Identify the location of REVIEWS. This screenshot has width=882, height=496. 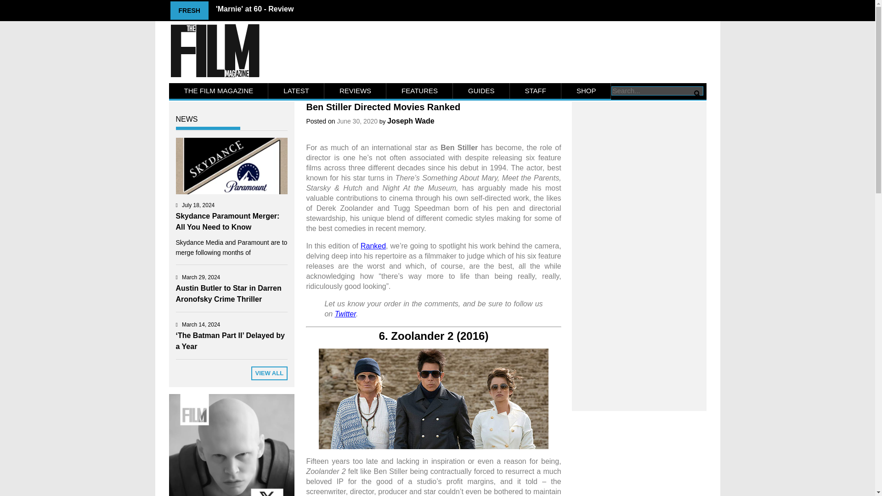
(355, 91).